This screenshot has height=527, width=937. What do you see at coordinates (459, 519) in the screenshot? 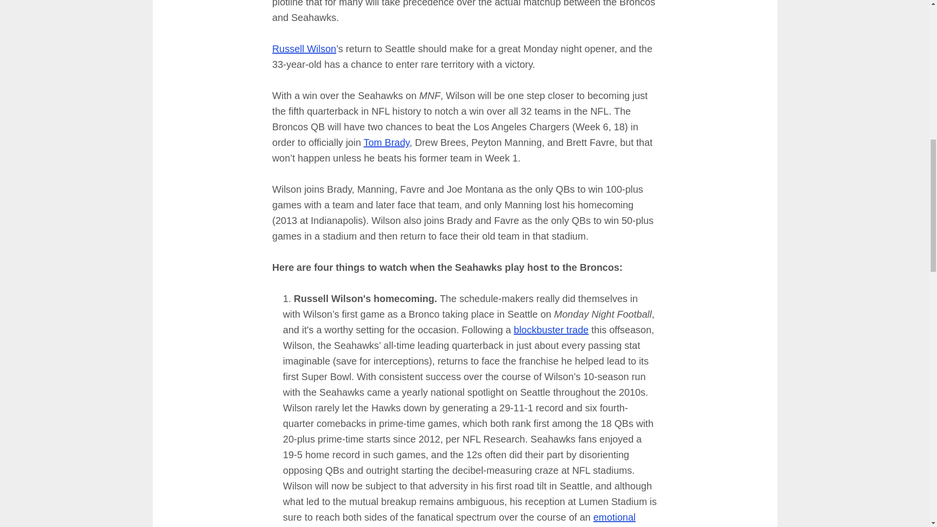
I see `emotional night` at bounding box center [459, 519].